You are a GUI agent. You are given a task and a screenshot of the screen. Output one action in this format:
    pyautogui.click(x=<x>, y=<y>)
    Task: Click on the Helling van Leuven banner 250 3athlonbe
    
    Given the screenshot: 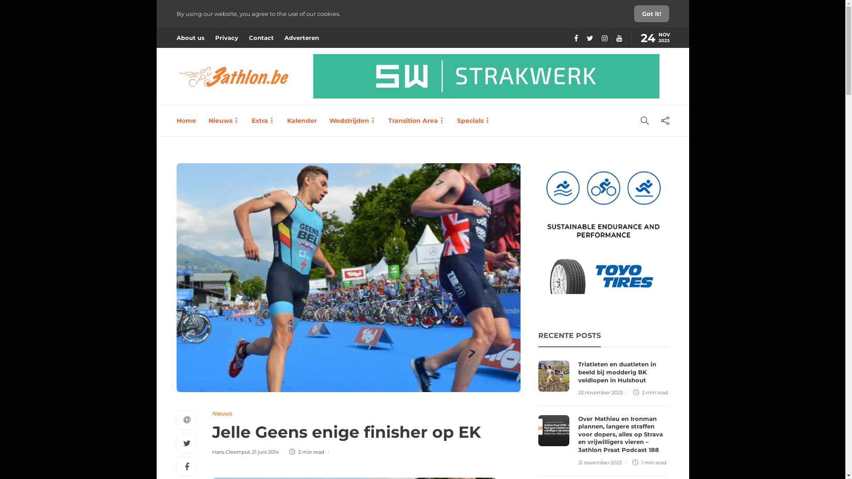 What is the action you would take?
    pyautogui.click(x=603, y=229)
    